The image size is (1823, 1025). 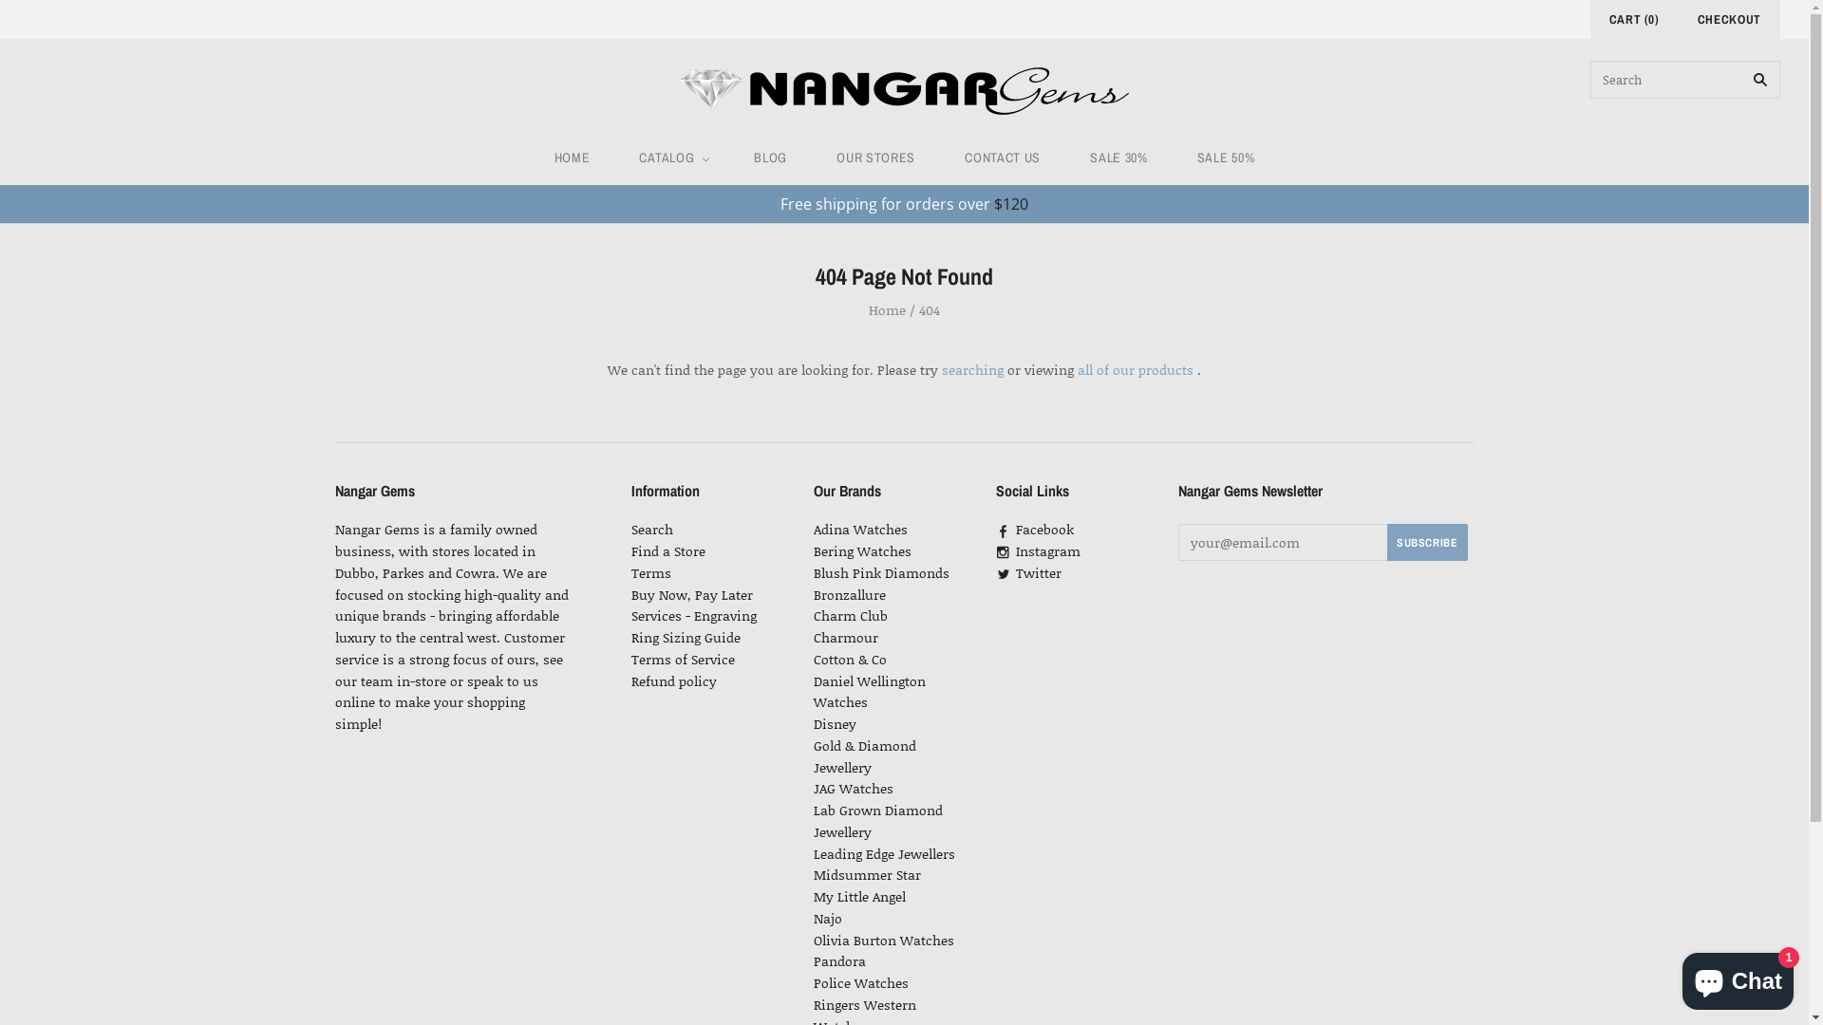 What do you see at coordinates (860, 983) in the screenshot?
I see `Police Watches` at bounding box center [860, 983].